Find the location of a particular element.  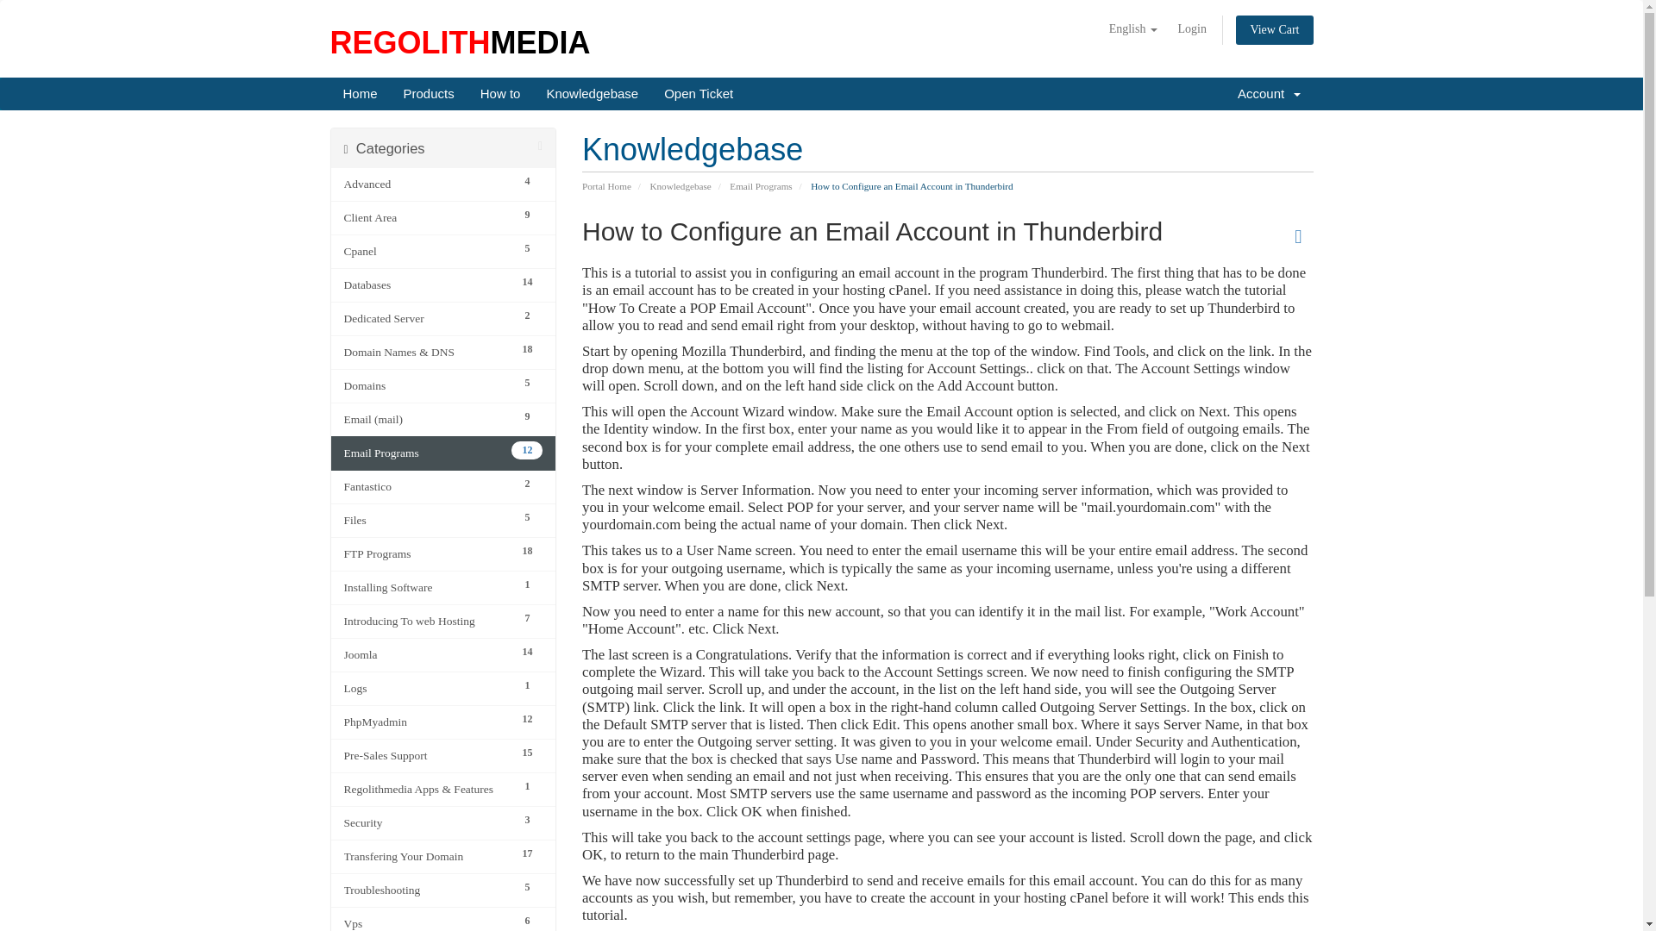

FTP Programs is located at coordinates (427, 553).